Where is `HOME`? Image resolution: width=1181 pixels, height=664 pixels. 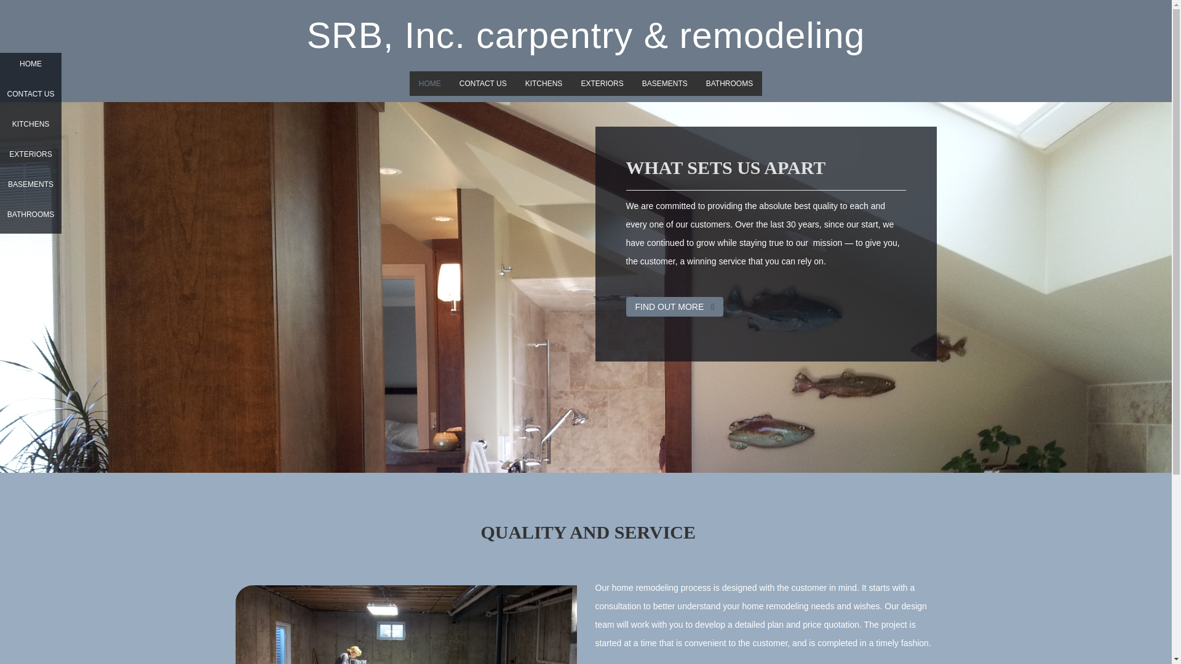 HOME is located at coordinates (31, 68).